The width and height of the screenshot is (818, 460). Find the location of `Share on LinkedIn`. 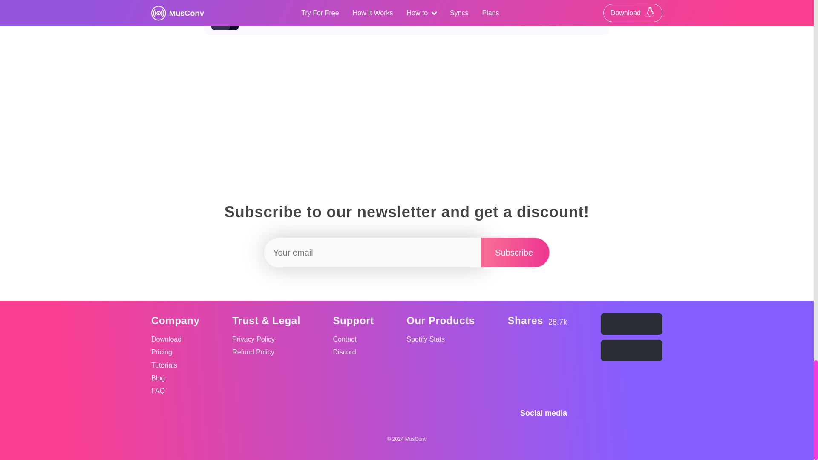

Share on LinkedIn is located at coordinates (538, 351).